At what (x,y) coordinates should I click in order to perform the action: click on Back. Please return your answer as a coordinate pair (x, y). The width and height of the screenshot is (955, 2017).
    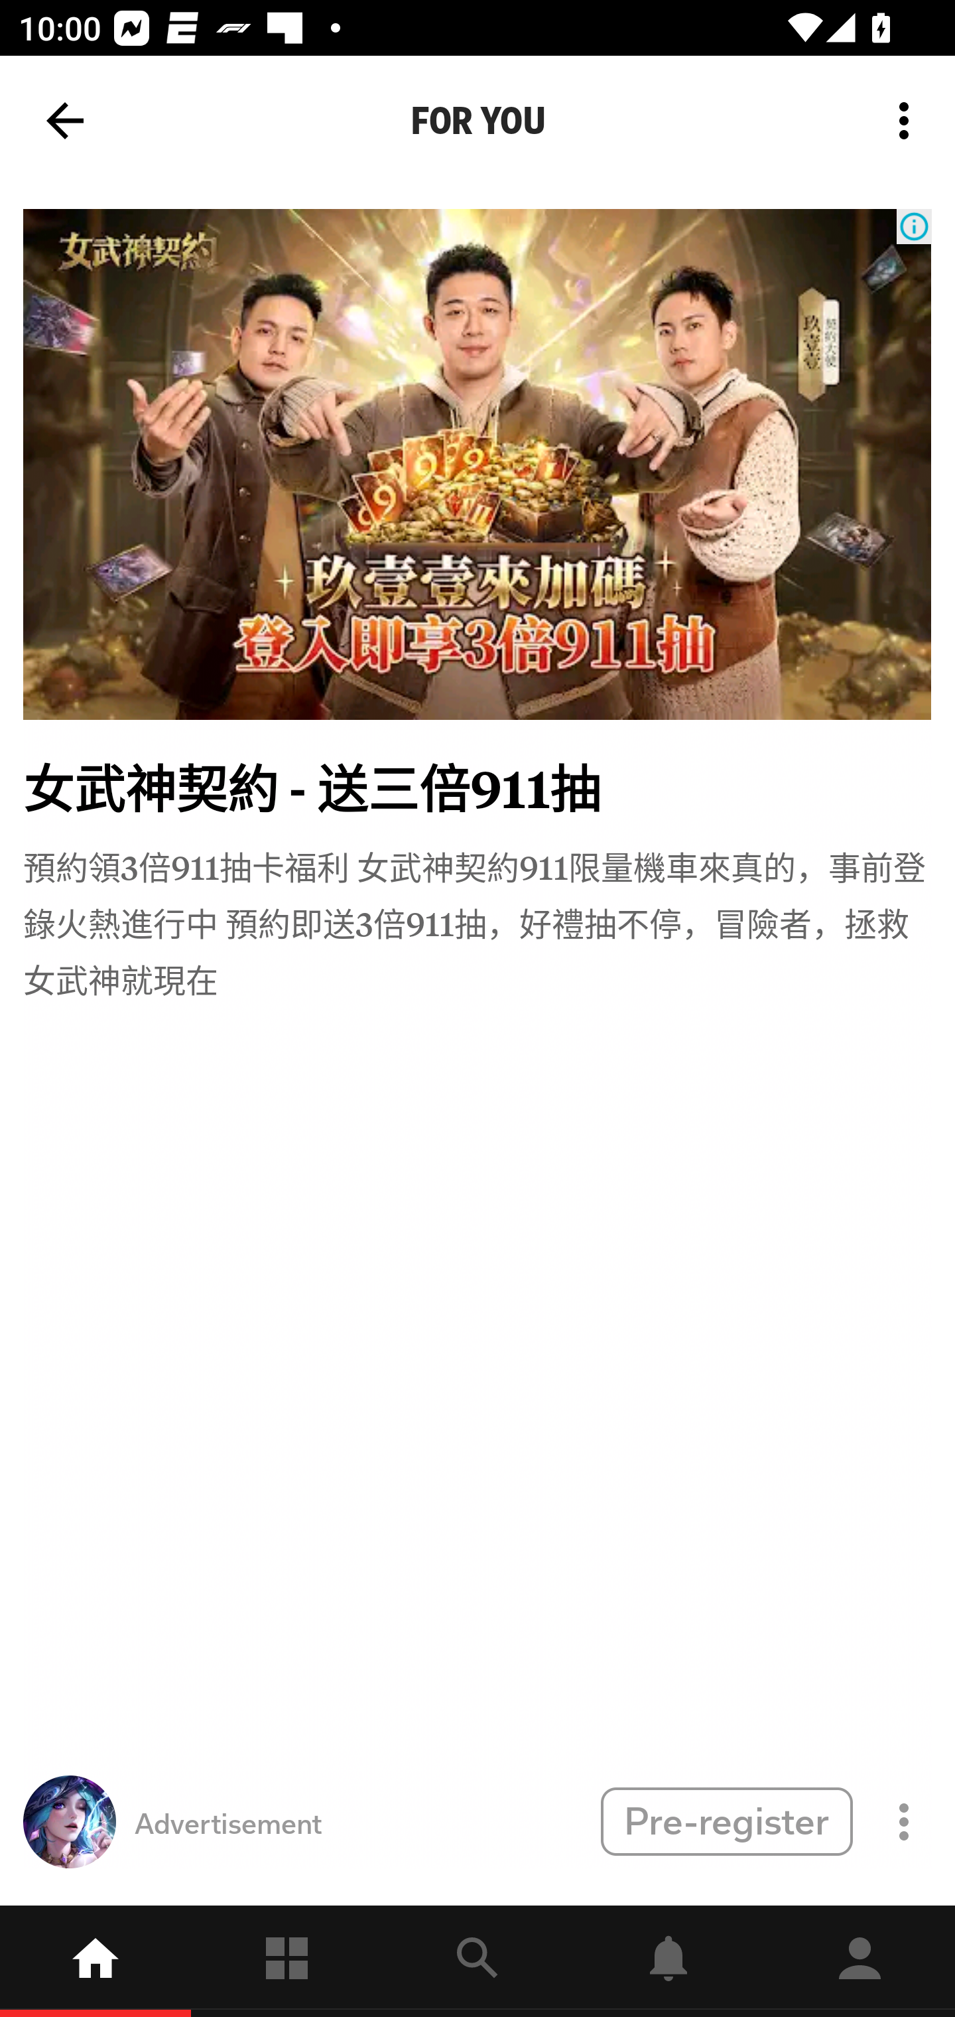
    Looking at the image, I should click on (65, 121).